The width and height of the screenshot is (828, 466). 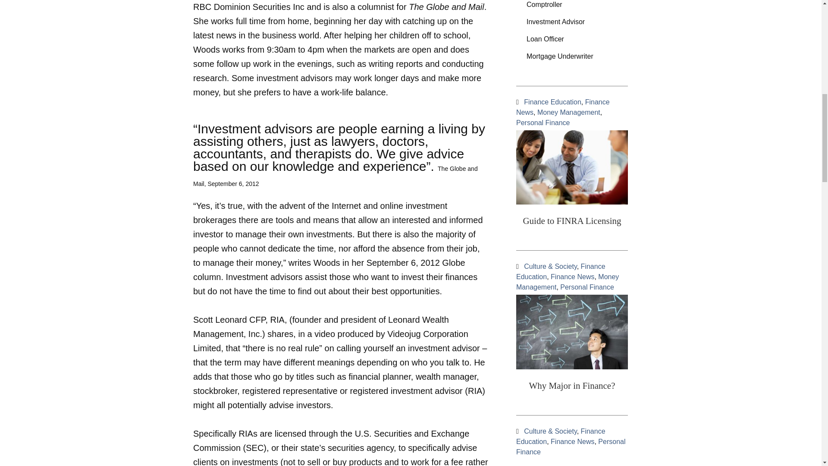 I want to click on Personal Finance, so click(x=543, y=123).